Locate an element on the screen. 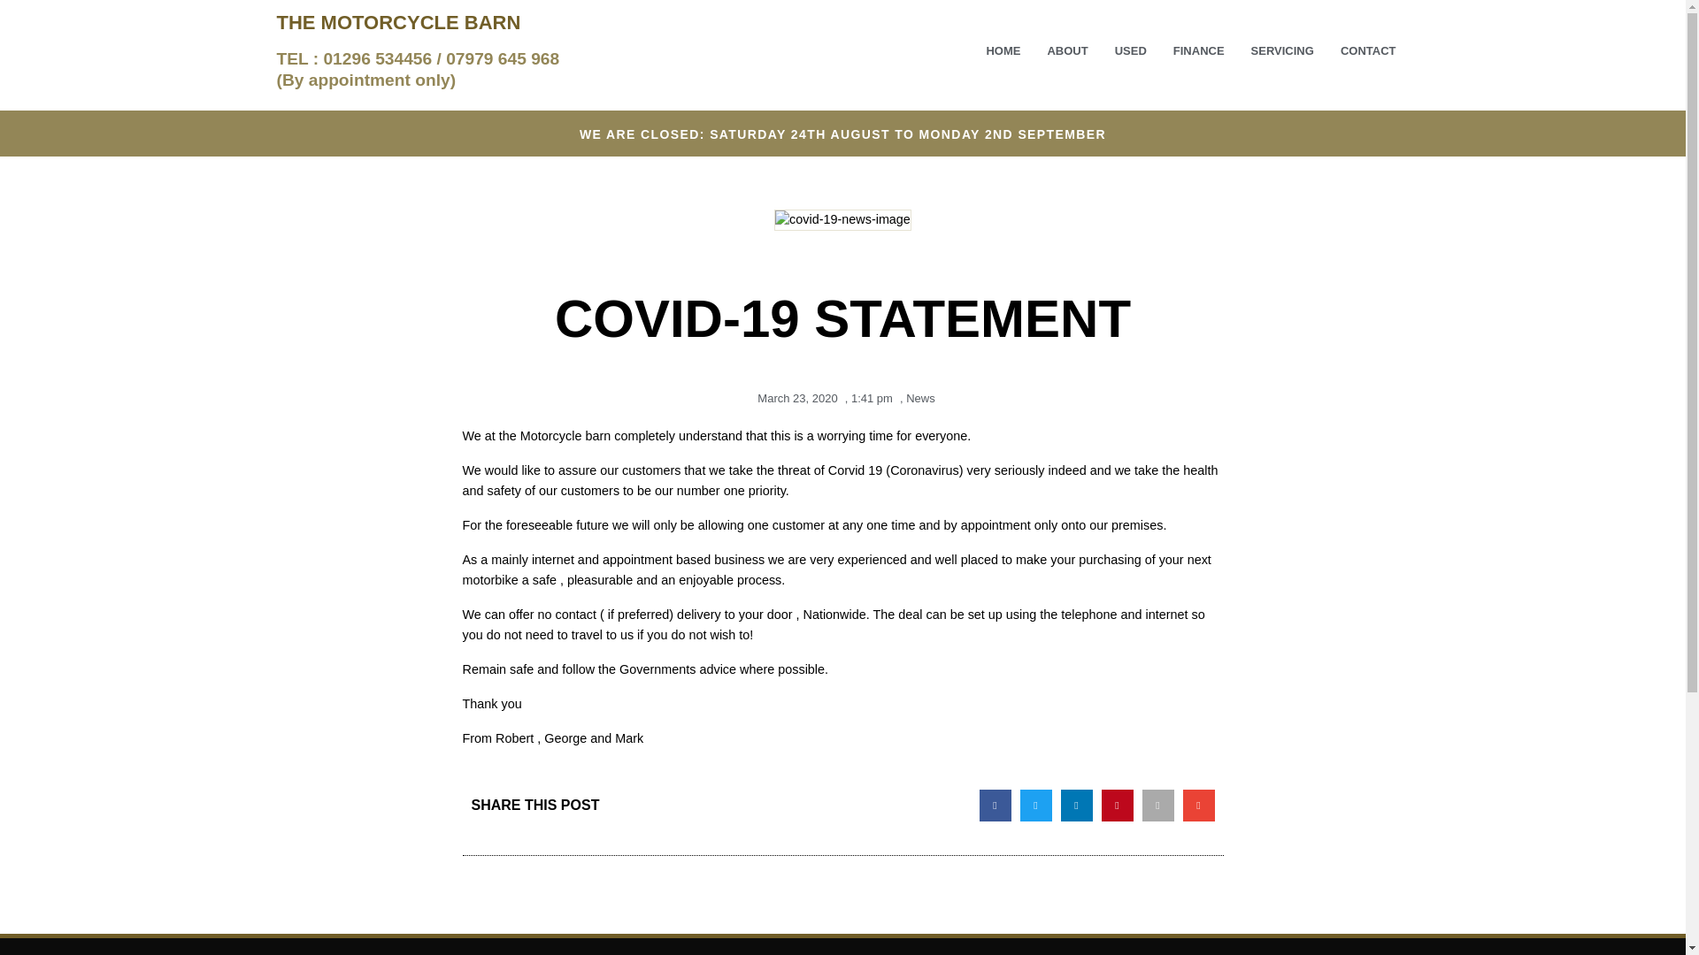 The image size is (1699, 955). News is located at coordinates (920, 398).